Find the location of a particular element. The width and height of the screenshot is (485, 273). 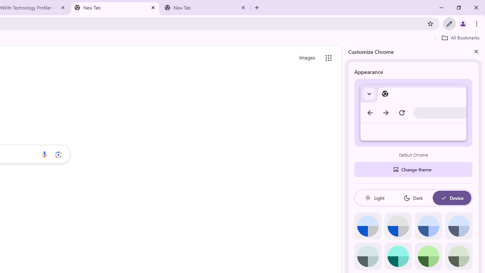

Default color is located at coordinates (368, 226).